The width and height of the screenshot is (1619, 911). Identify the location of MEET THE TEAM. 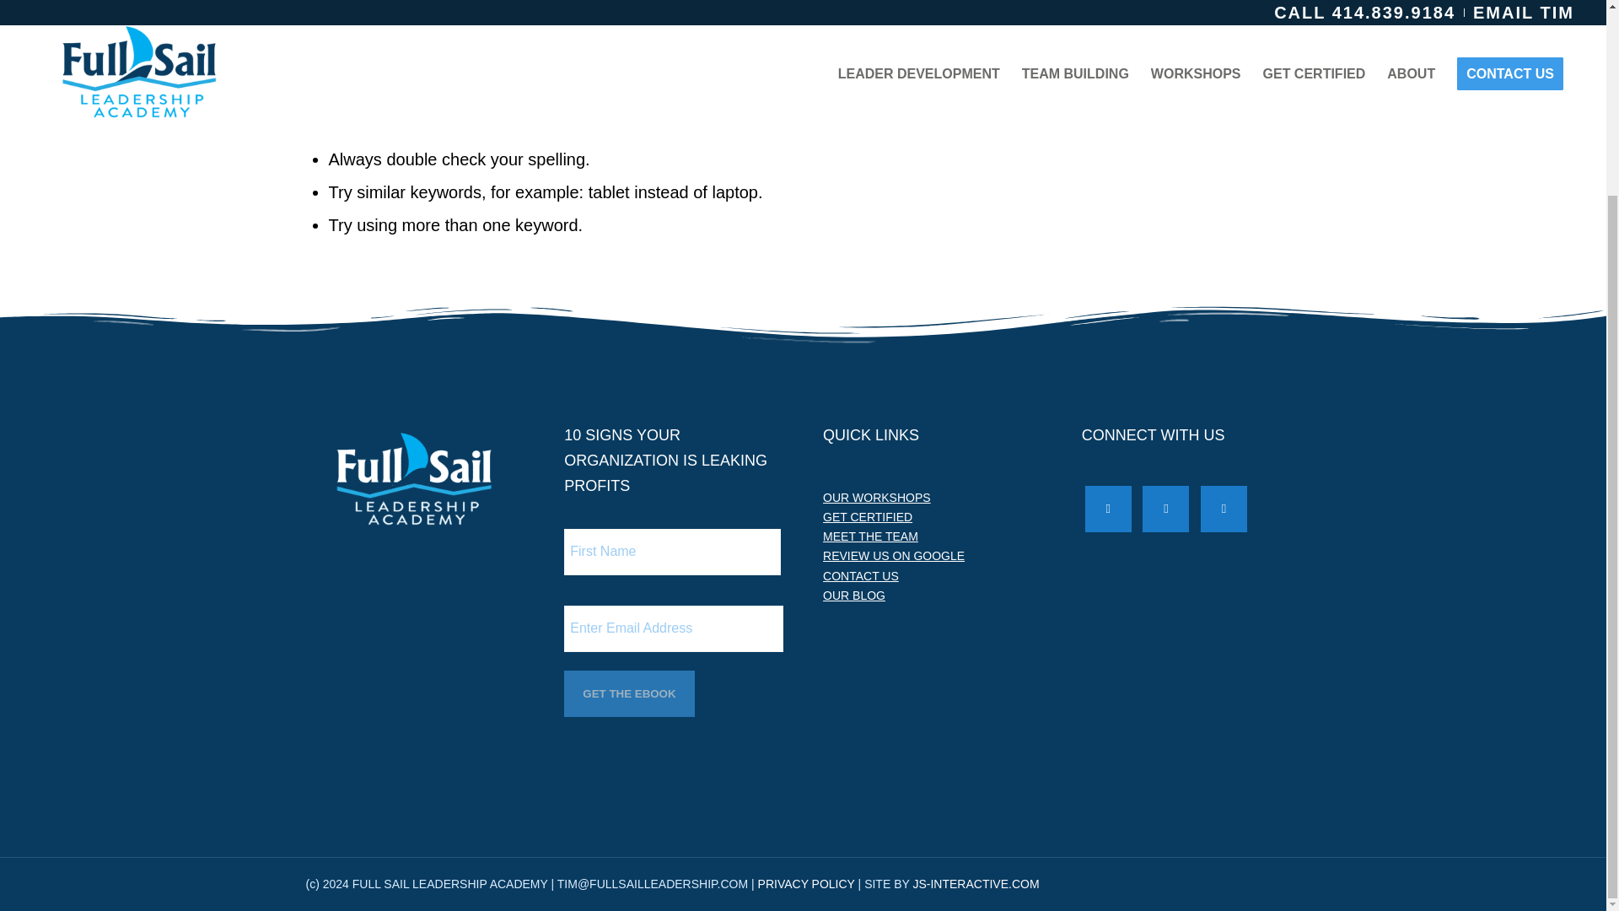
(870, 536).